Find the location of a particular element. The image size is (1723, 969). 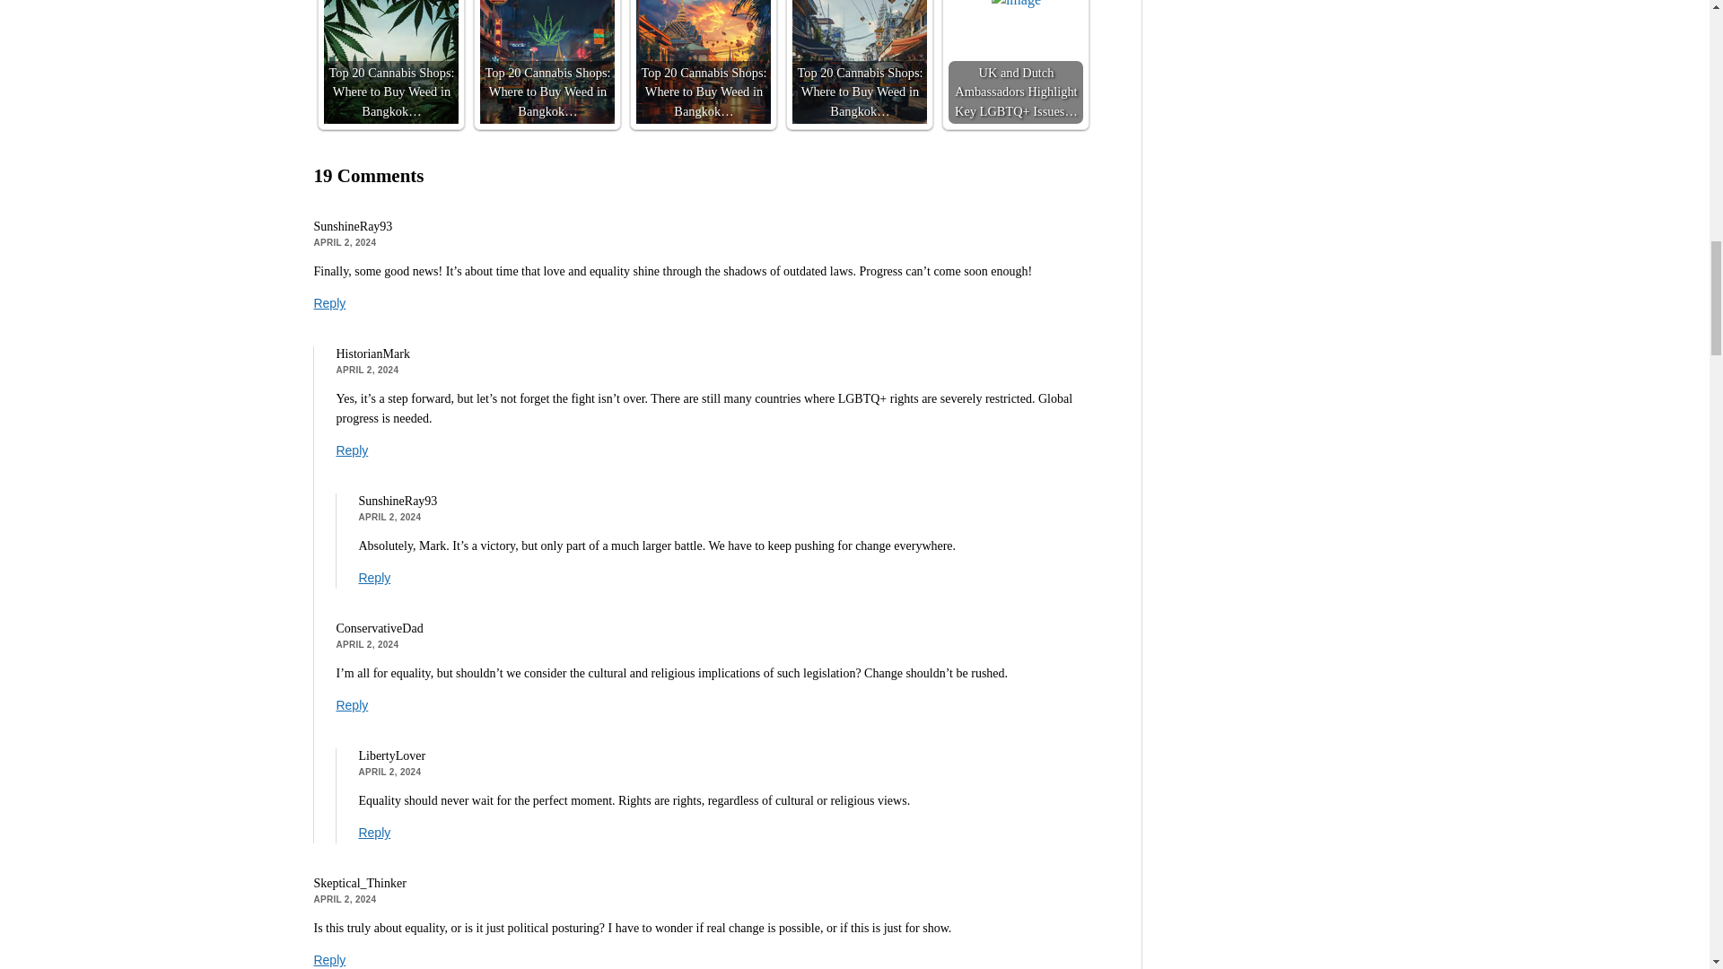

Reply is located at coordinates (329, 959).